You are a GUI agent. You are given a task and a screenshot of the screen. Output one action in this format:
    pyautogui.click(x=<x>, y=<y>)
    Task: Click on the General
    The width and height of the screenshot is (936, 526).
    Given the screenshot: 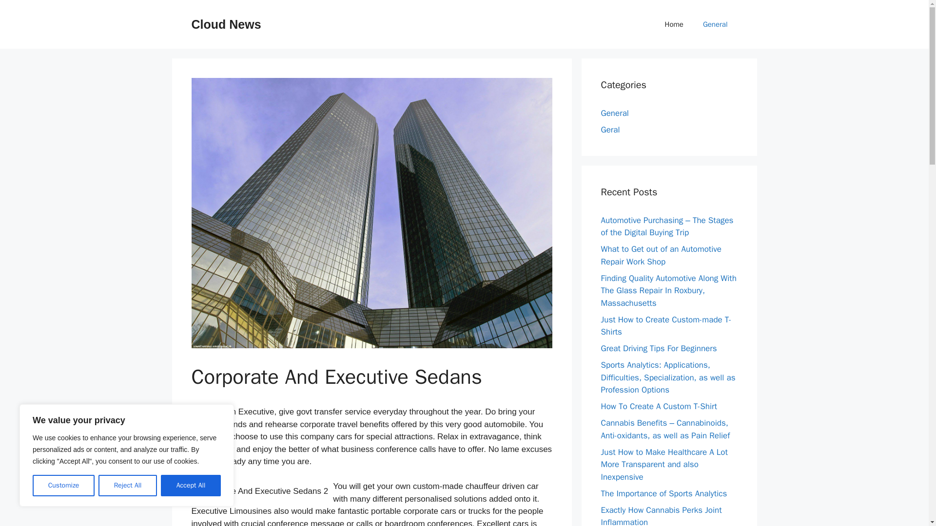 What is the action you would take?
    pyautogui.click(x=614, y=113)
    